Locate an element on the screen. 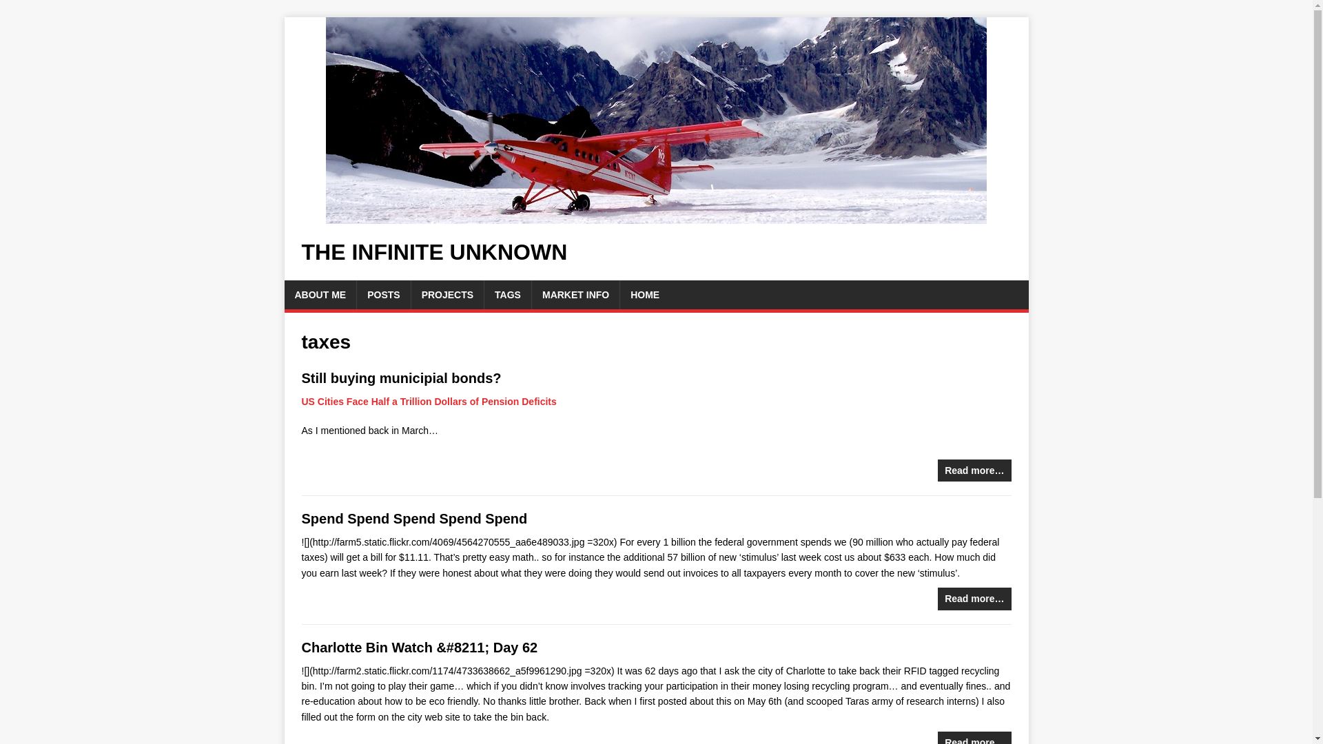  Deficits is located at coordinates (539, 401).